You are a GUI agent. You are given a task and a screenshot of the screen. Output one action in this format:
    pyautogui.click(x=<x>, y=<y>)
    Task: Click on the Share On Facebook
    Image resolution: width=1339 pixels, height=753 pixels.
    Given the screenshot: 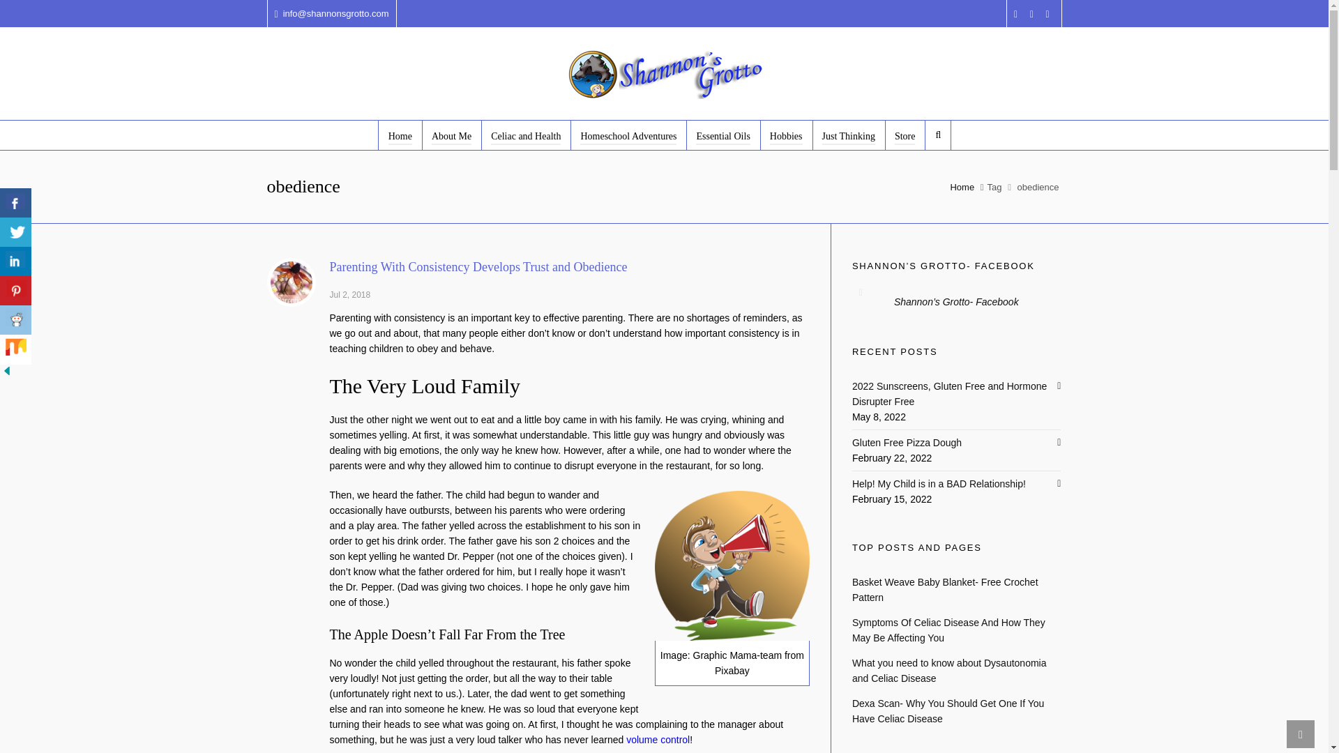 What is the action you would take?
    pyautogui.click(x=15, y=204)
    